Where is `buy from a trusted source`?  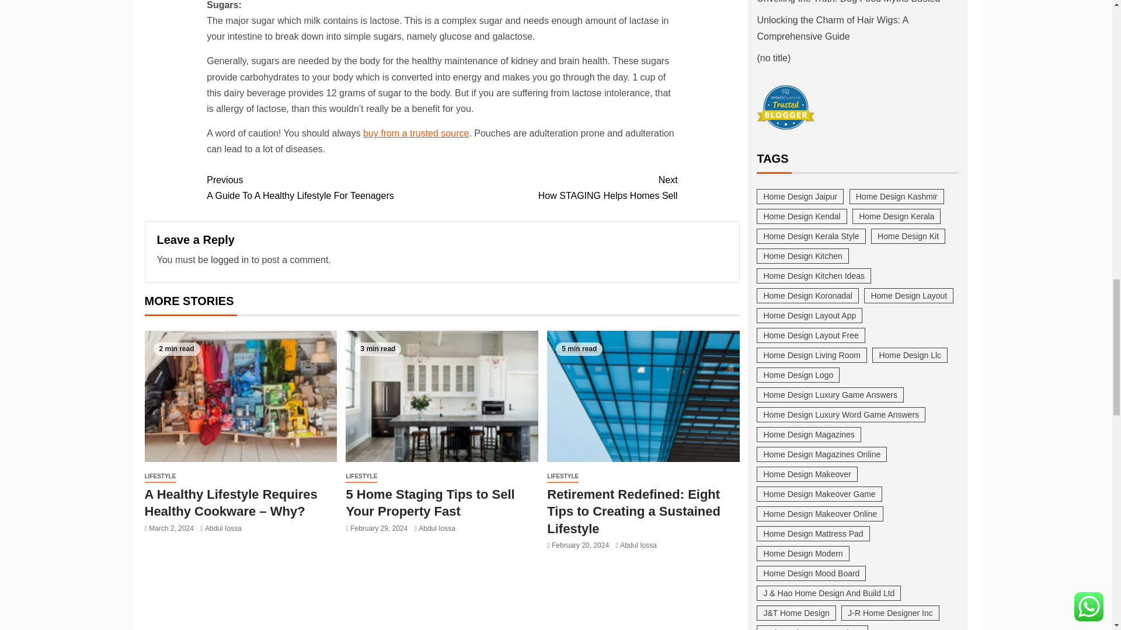 buy from a trusted source is located at coordinates (559, 187).